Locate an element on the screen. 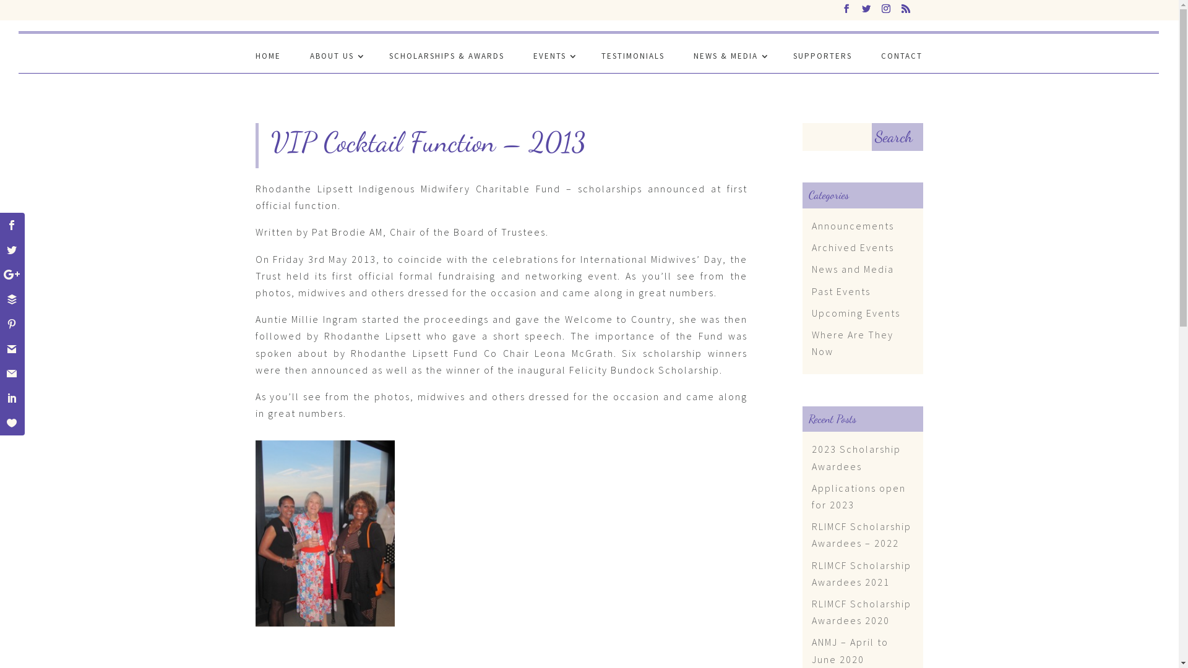  Search is located at coordinates (898, 137).